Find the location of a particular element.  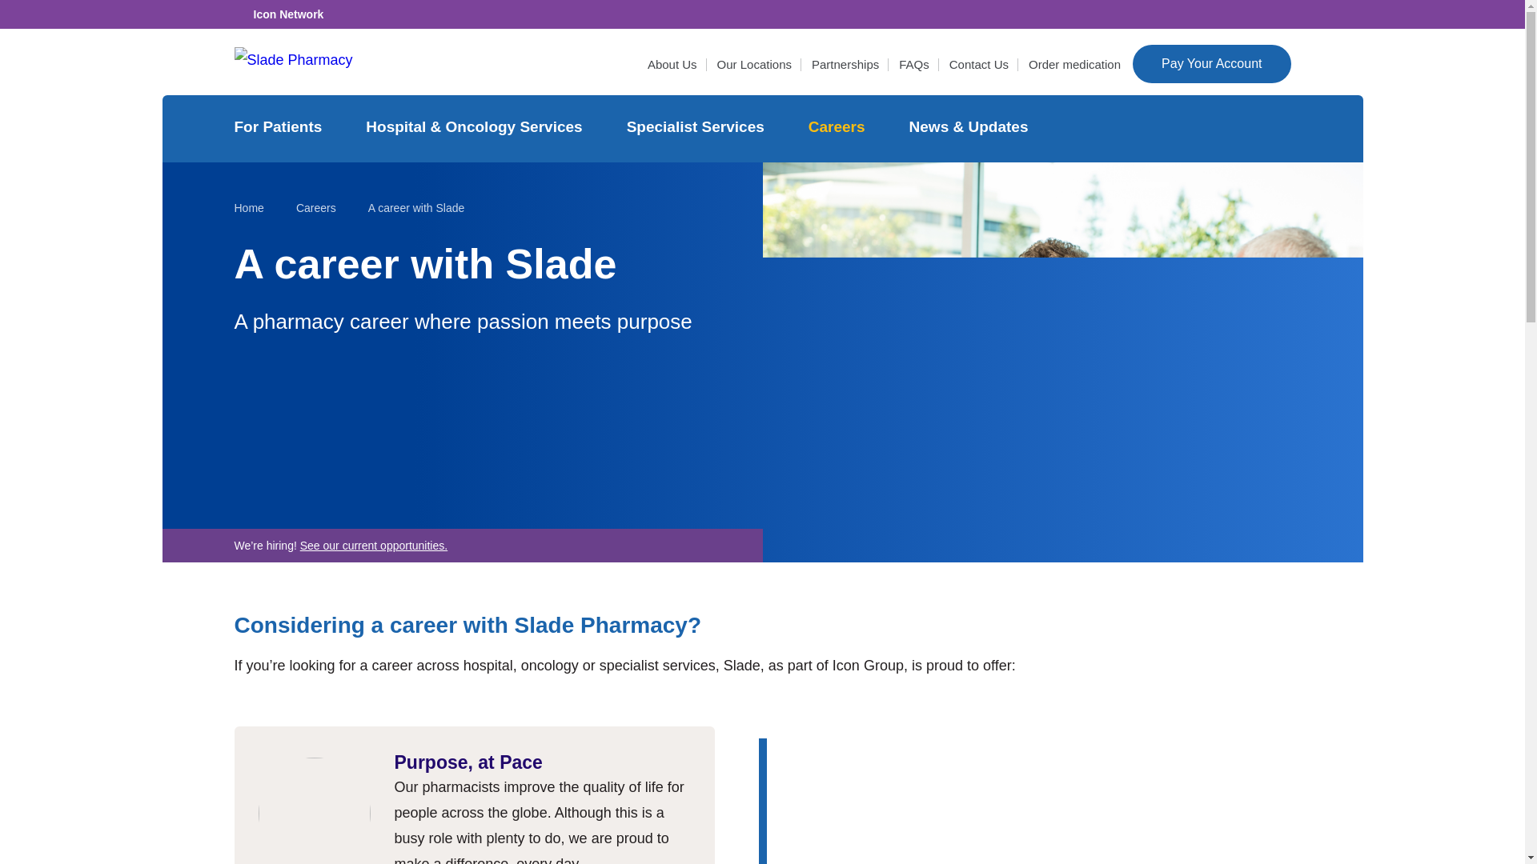

FAQs is located at coordinates (914, 64).